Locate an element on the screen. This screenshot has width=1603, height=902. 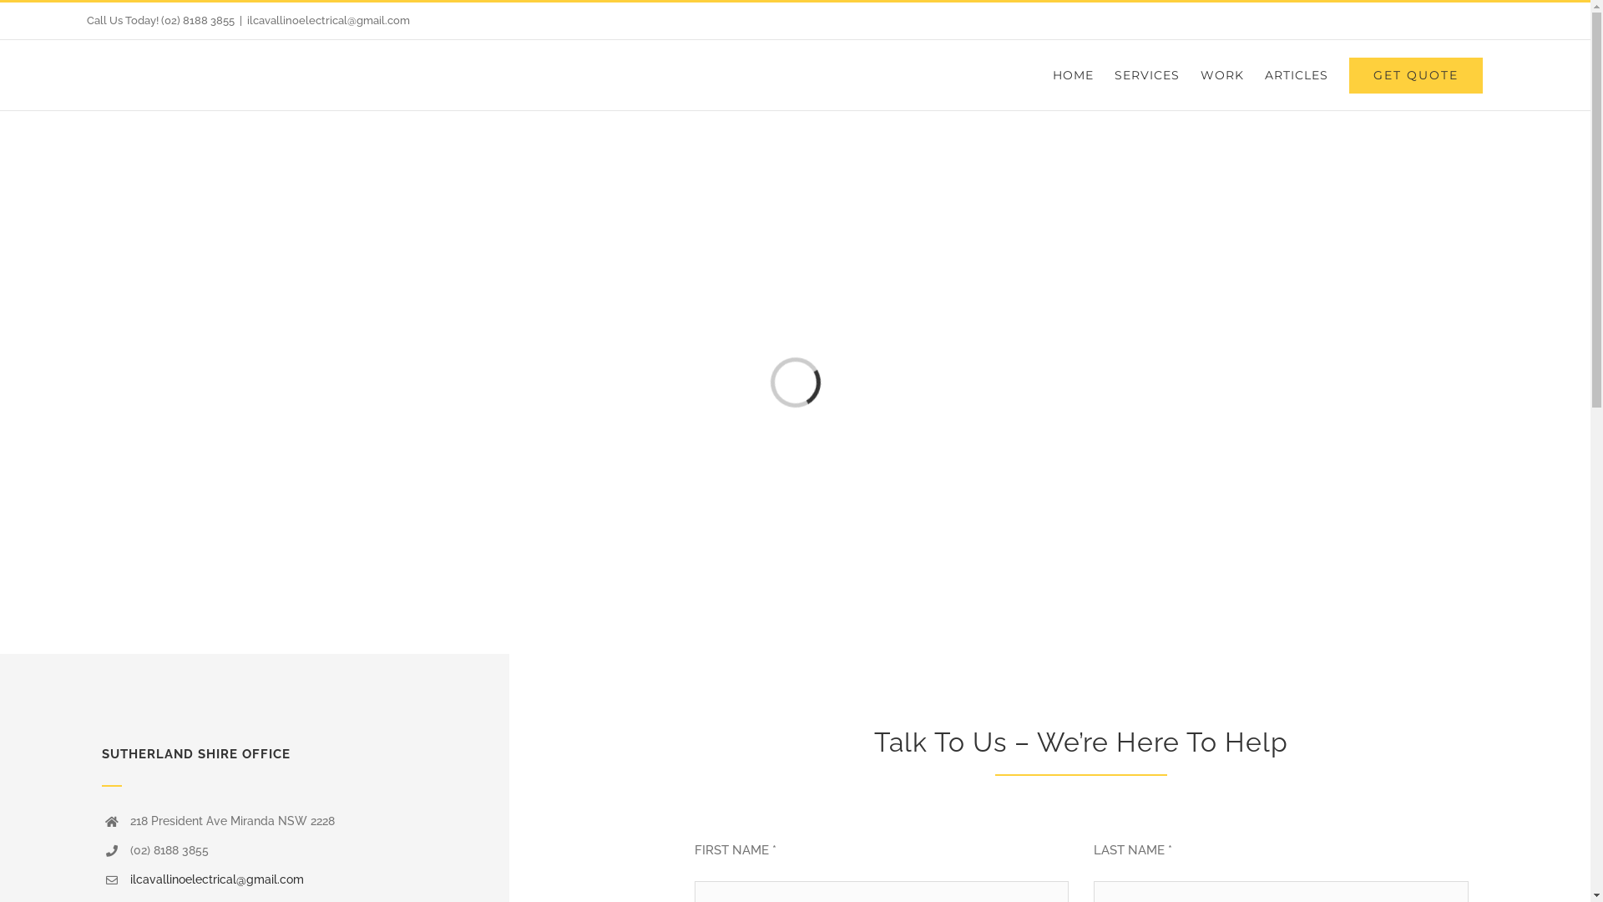
ARTICLES is located at coordinates (1297, 75).